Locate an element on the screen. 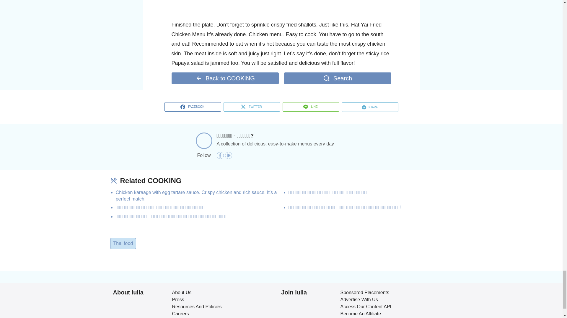 This screenshot has height=318, width=567. Careers is located at coordinates (180, 314).